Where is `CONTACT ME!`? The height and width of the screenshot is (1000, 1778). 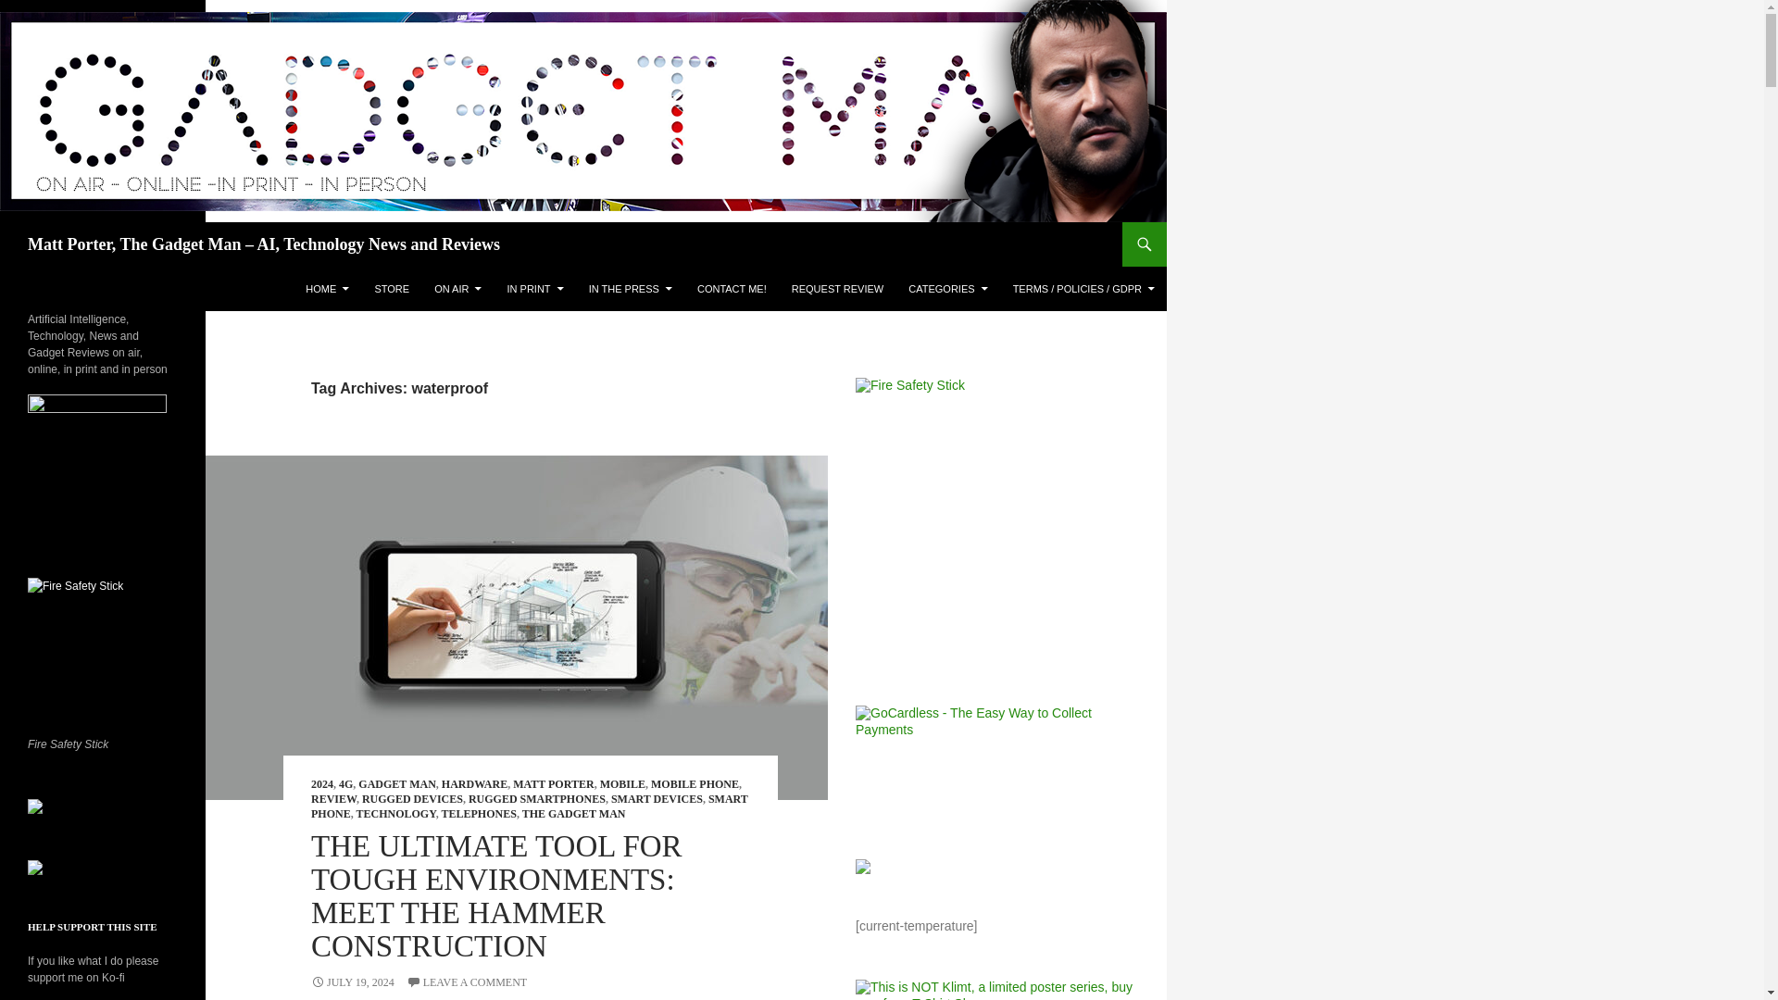
CONTACT ME! is located at coordinates (732, 289).